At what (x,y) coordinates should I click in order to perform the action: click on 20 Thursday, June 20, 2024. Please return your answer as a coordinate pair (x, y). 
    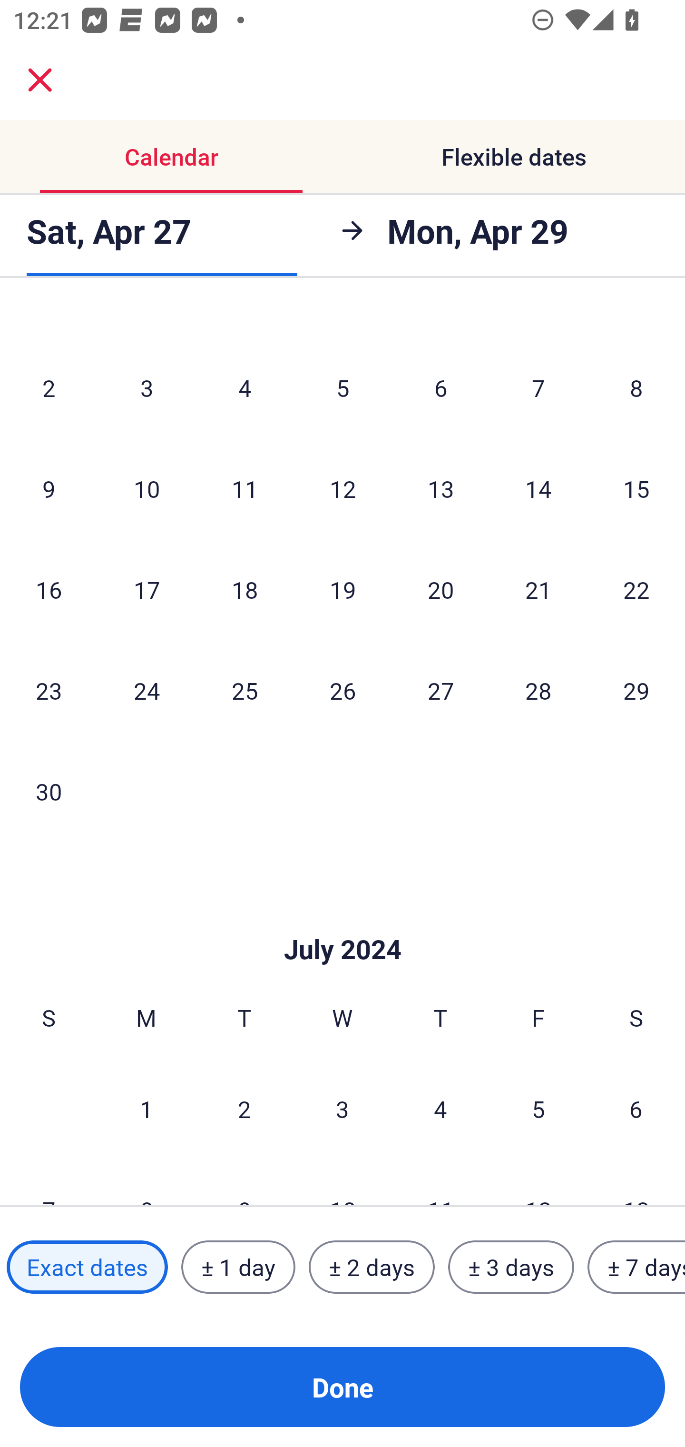
    Looking at the image, I should click on (440, 589).